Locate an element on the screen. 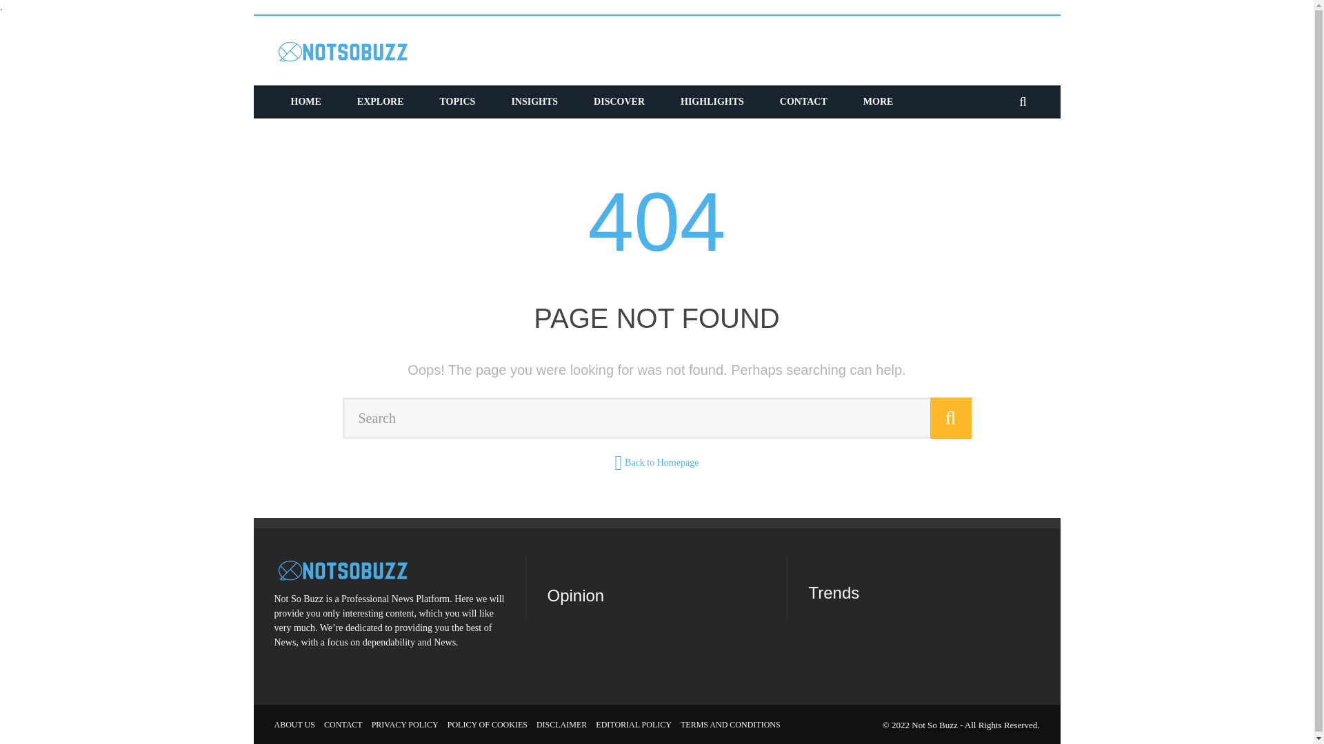 Image resolution: width=1324 pixels, height=744 pixels. DISCLAIMER is located at coordinates (561, 725).